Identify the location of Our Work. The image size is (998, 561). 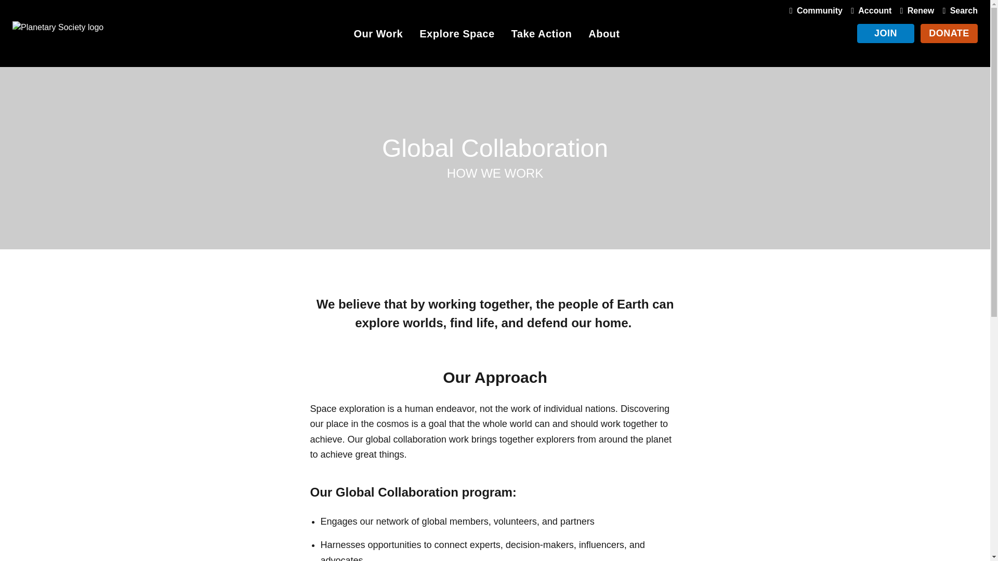
(378, 35).